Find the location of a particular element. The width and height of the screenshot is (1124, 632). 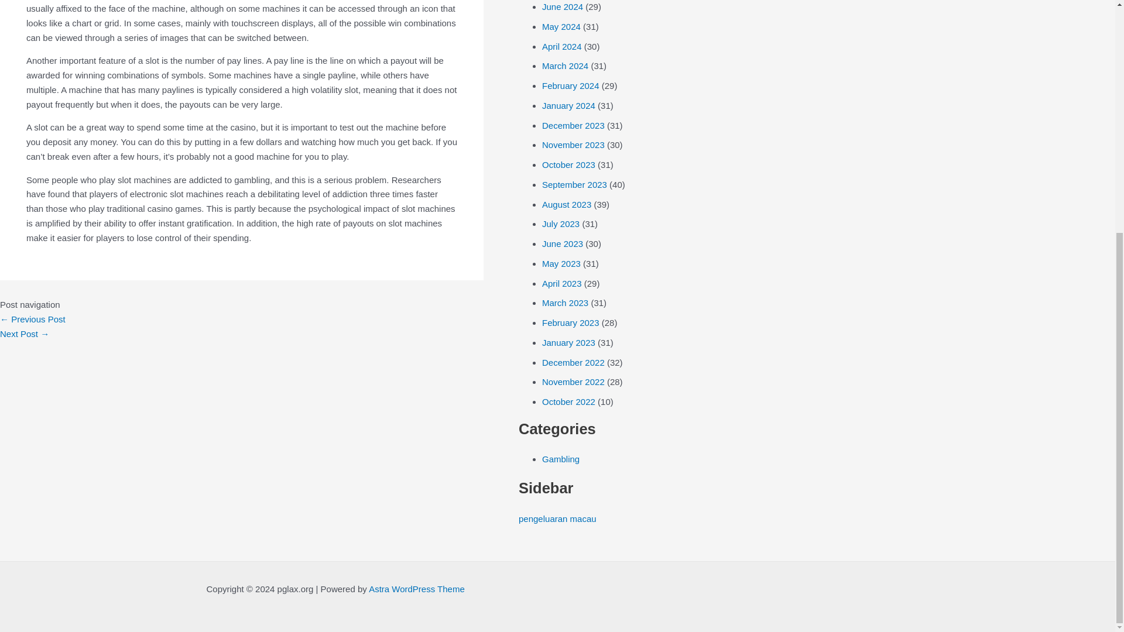

October 2022 is located at coordinates (568, 401).